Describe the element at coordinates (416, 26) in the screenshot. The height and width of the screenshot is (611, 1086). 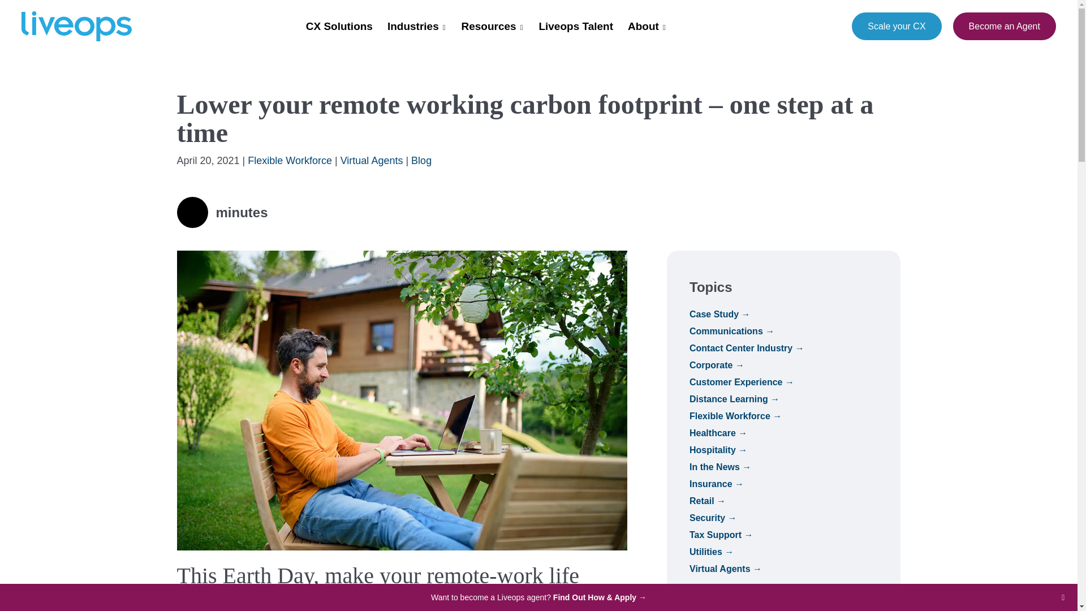
I see `Industries` at that location.